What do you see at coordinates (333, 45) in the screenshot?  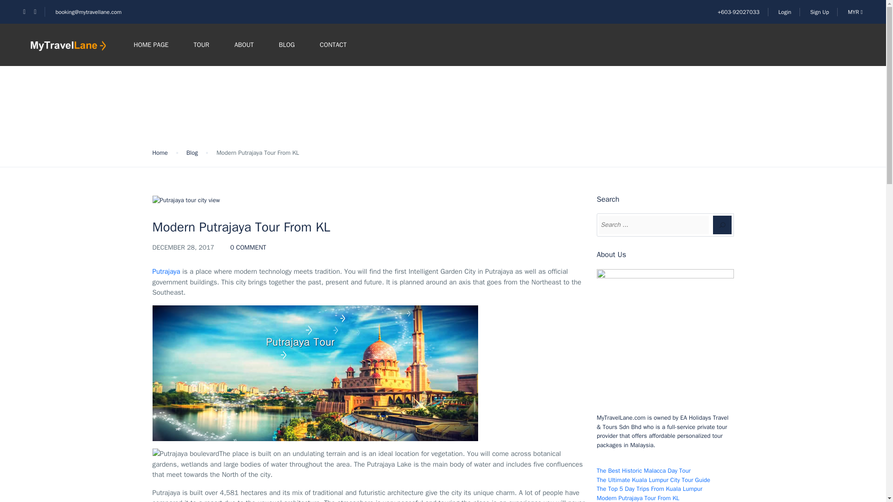 I see `CONTACT` at bounding box center [333, 45].